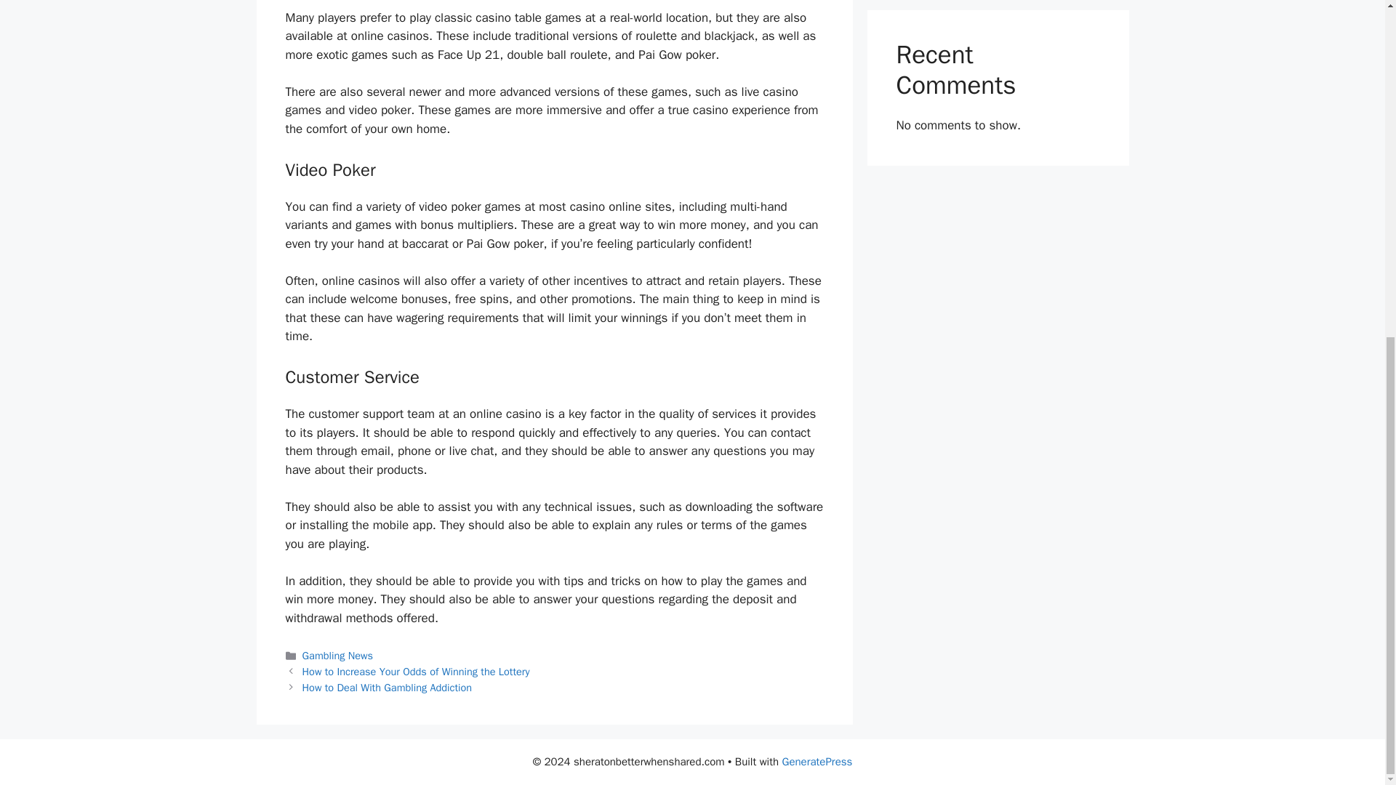 This screenshot has height=785, width=1396. What do you see at coordinates (388, 688) in the screenshot?
I see `How to Deal With Gambling Addiction` at bounding box center [388, 688].